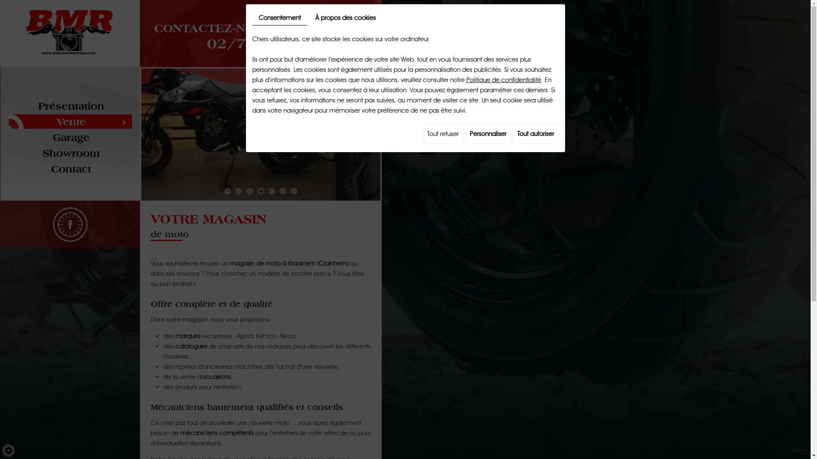 The image size is (817, 459). I want to click on Vente, so click(71, 122).